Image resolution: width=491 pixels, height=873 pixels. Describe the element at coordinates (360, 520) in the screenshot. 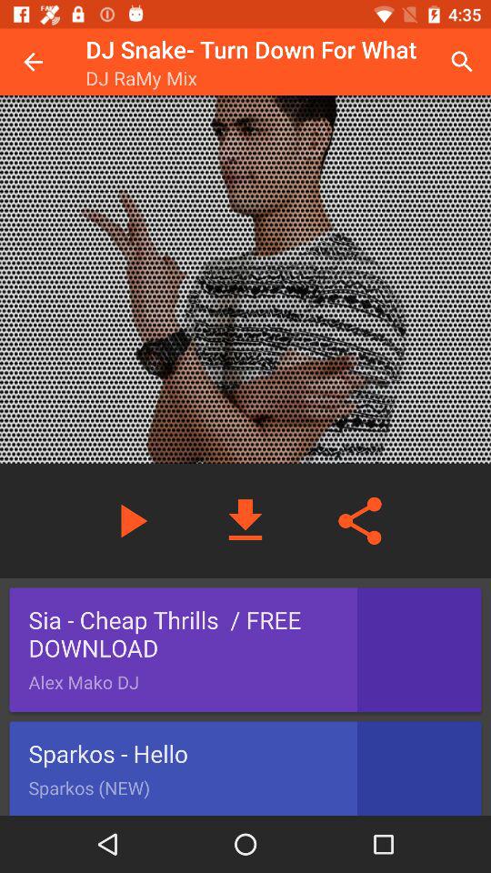

I see `press item on the right` at that location.